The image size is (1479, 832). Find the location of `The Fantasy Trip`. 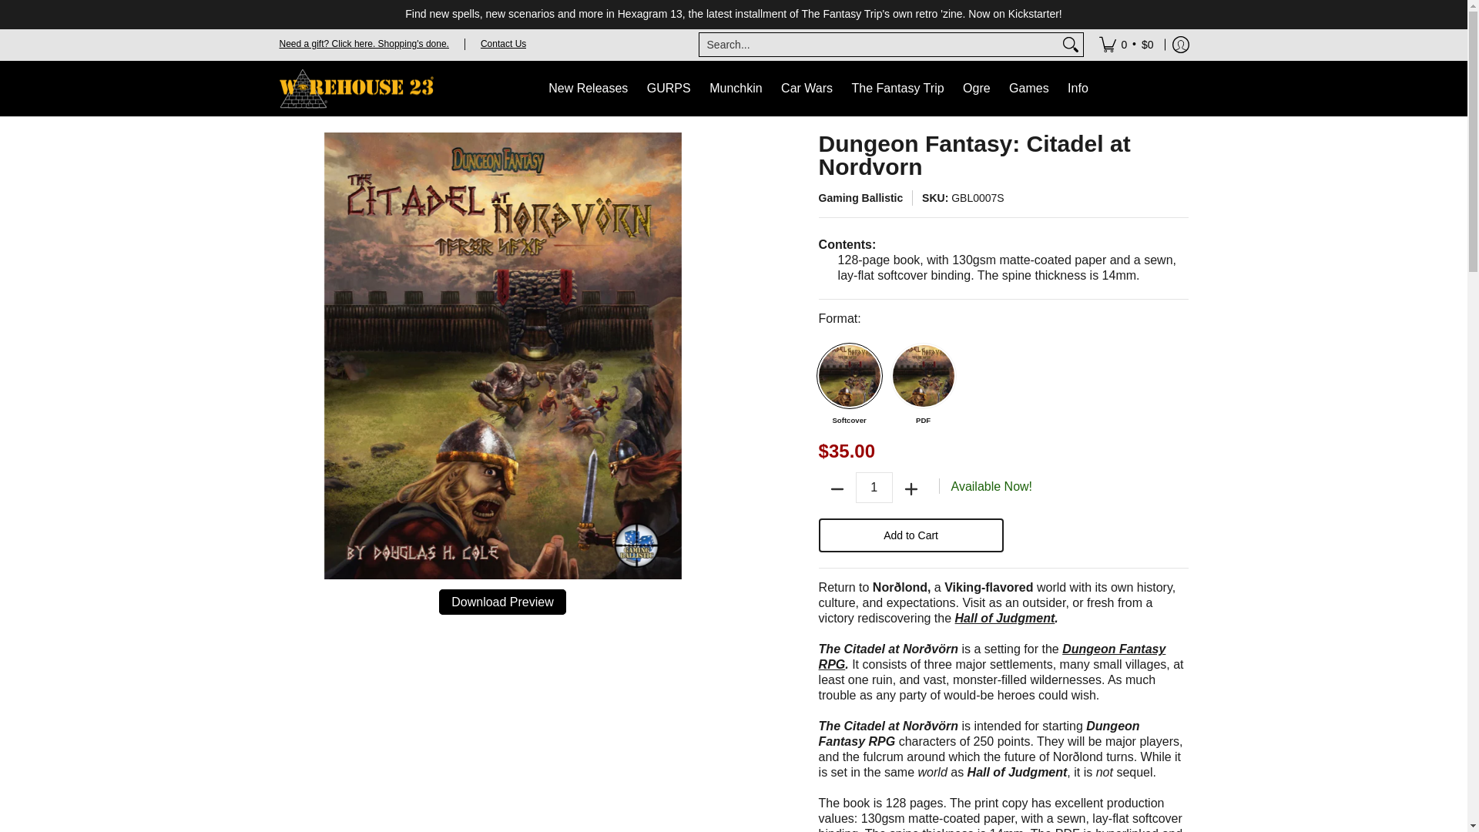

The Fantasy Trip is located at coordinates (898, 88).